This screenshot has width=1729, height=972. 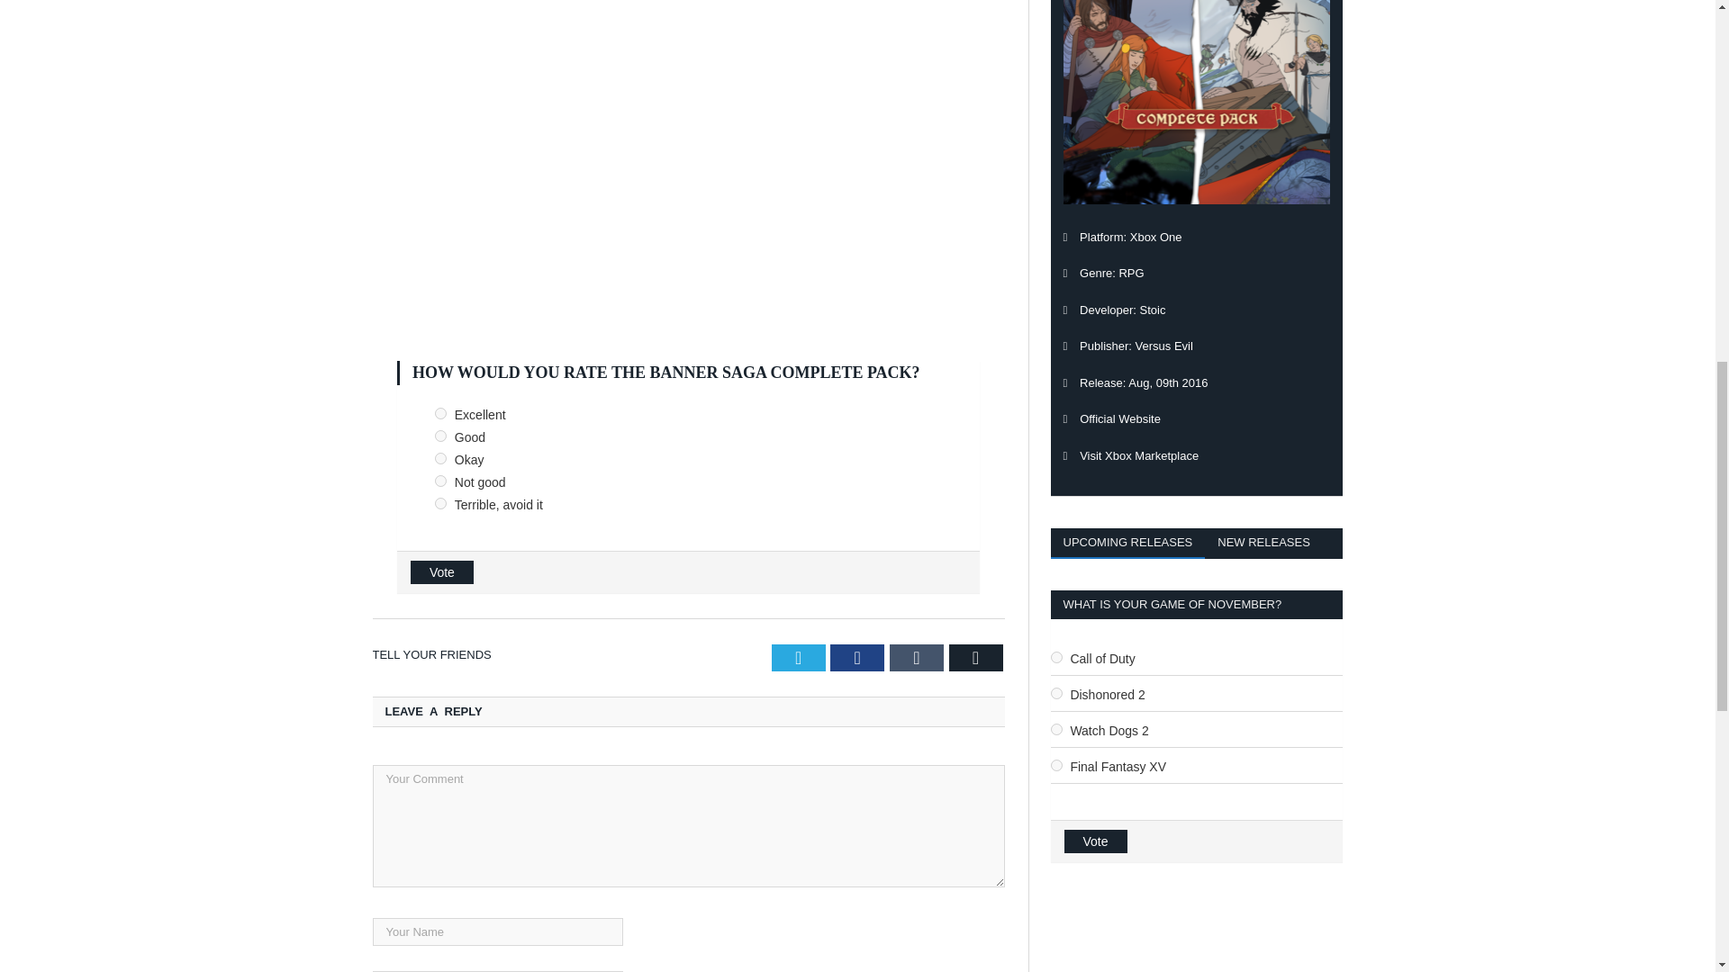 I want to click on Tweet It, so click(x=798, y=658).